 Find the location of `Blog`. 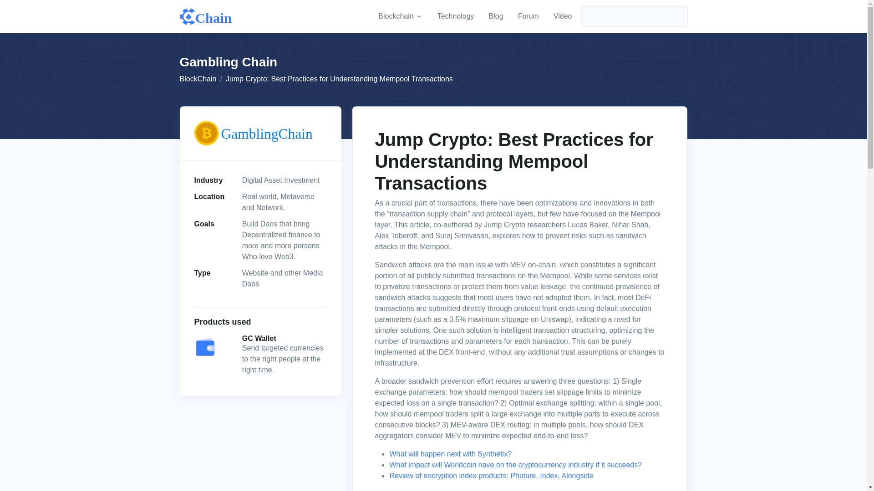

Blog is located at coordinates (401, 16).